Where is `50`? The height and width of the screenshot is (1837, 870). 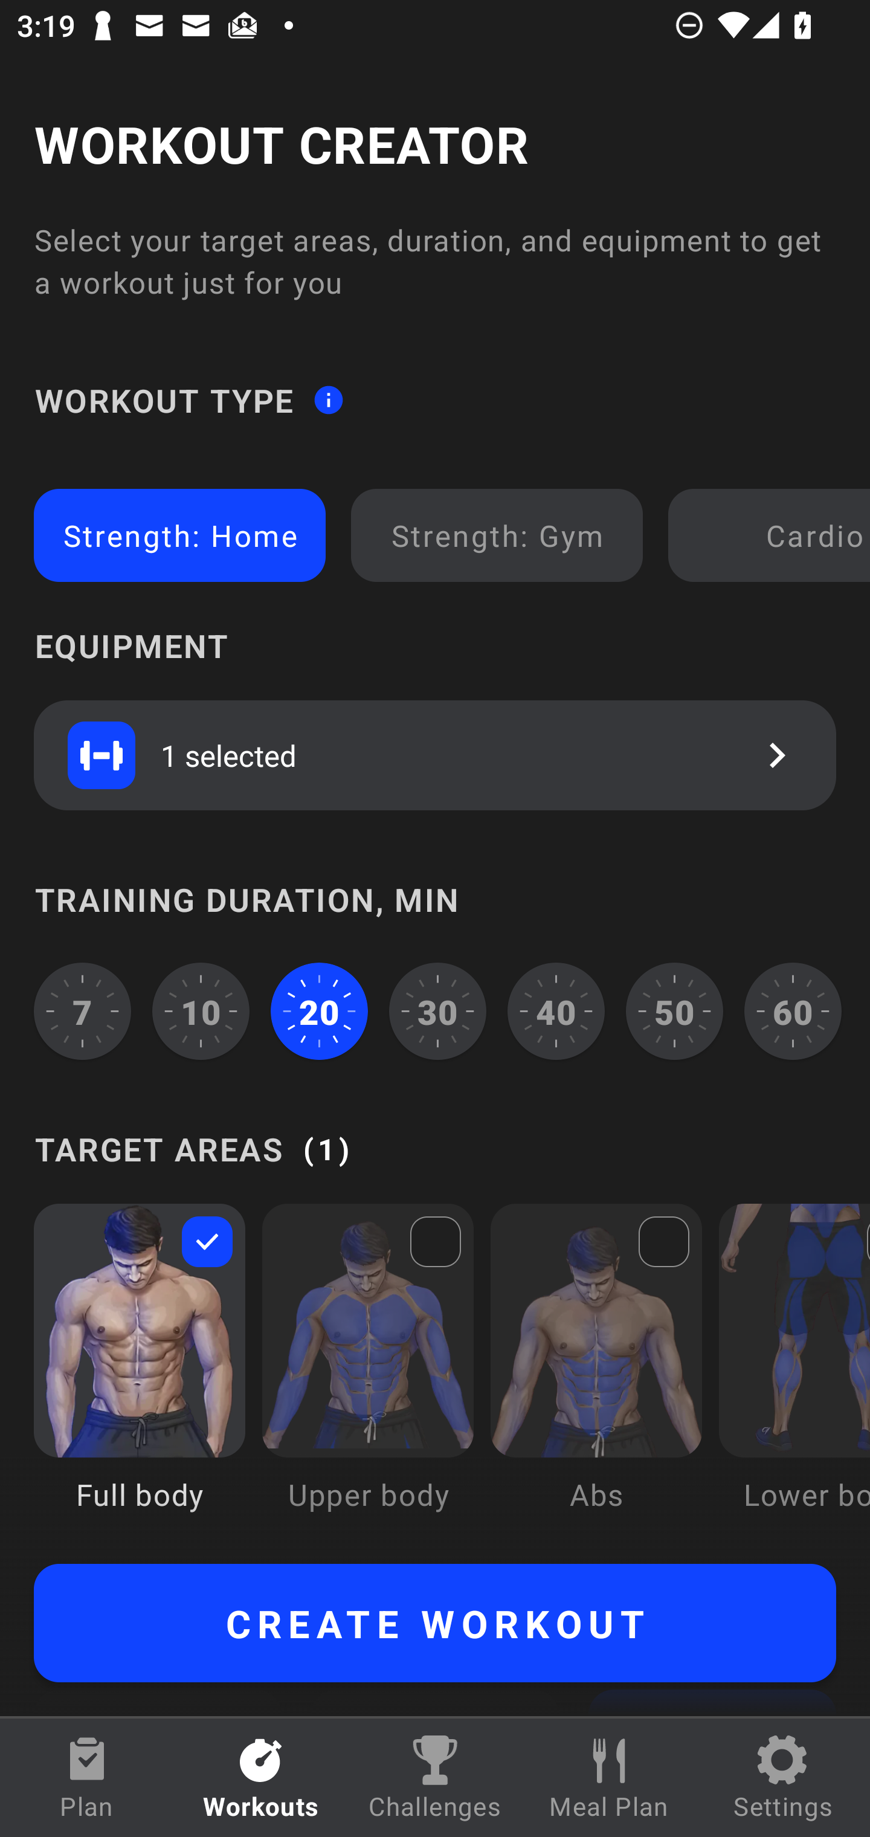 50 is located at coordinates (674, 1011).